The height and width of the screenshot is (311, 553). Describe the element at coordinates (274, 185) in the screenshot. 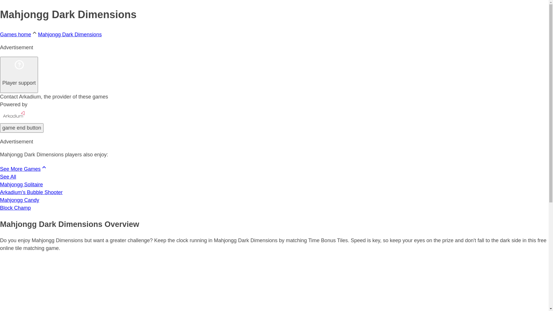

I see `Mahjongg Solitaire` at that location.